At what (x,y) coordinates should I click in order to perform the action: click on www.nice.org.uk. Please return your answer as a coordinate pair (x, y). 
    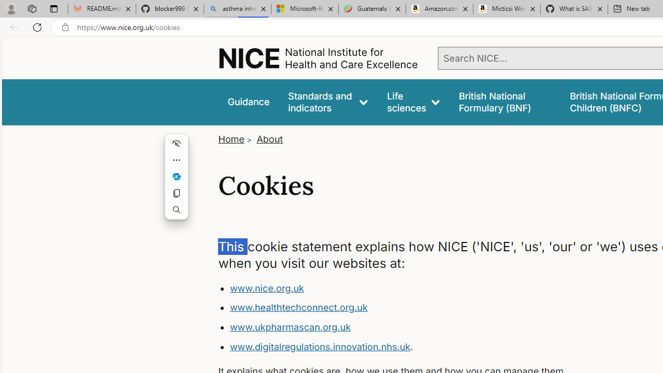
    Looking at the image, I should click on (424, 288).